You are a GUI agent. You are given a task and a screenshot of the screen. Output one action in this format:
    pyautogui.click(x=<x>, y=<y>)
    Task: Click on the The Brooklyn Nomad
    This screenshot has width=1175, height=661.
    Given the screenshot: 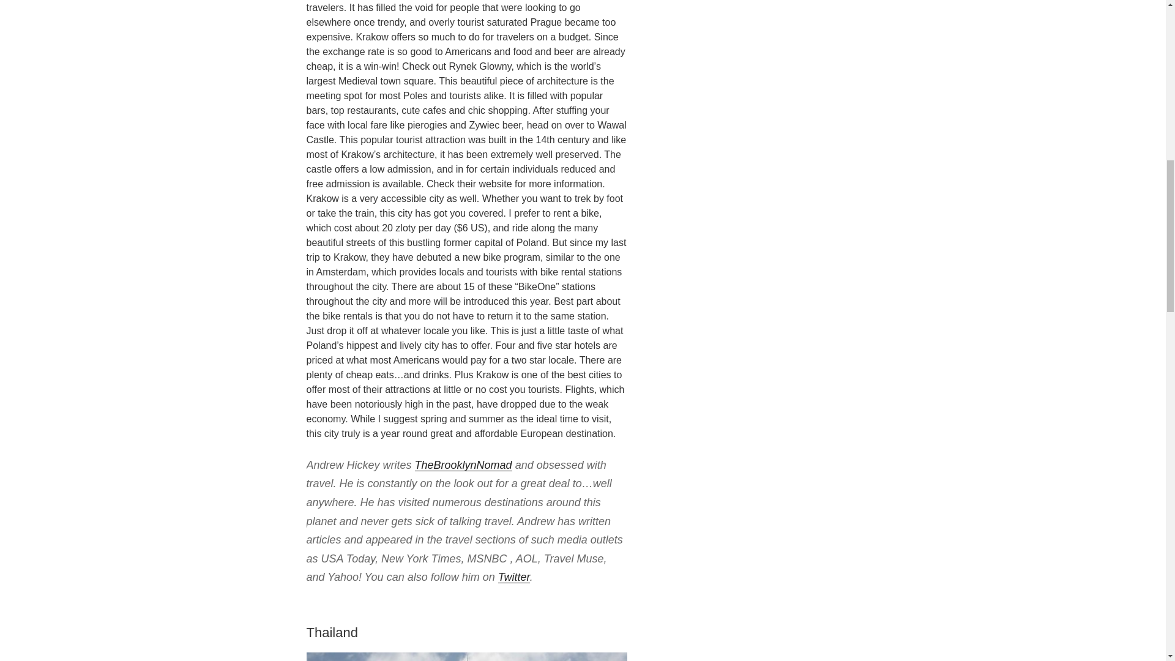 What is the action you would take?
    pyautogui.click(x=463, y=465)
    